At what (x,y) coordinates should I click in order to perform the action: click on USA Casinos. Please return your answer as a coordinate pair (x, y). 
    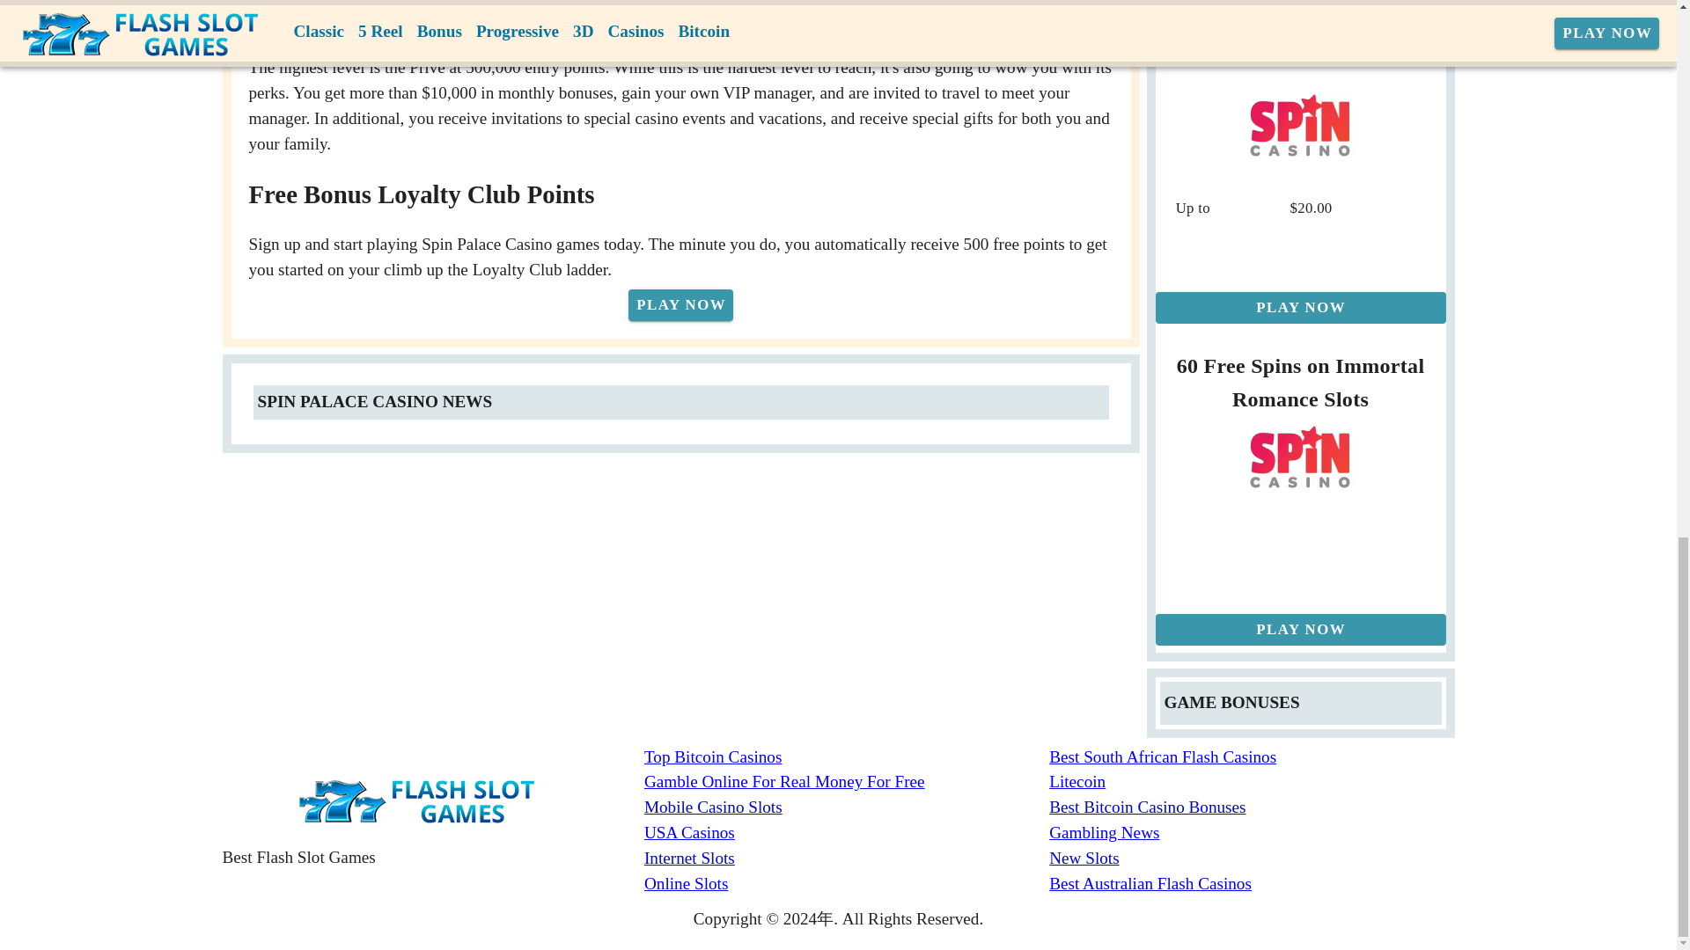
    Looking at the image, I should click on (847, 834).